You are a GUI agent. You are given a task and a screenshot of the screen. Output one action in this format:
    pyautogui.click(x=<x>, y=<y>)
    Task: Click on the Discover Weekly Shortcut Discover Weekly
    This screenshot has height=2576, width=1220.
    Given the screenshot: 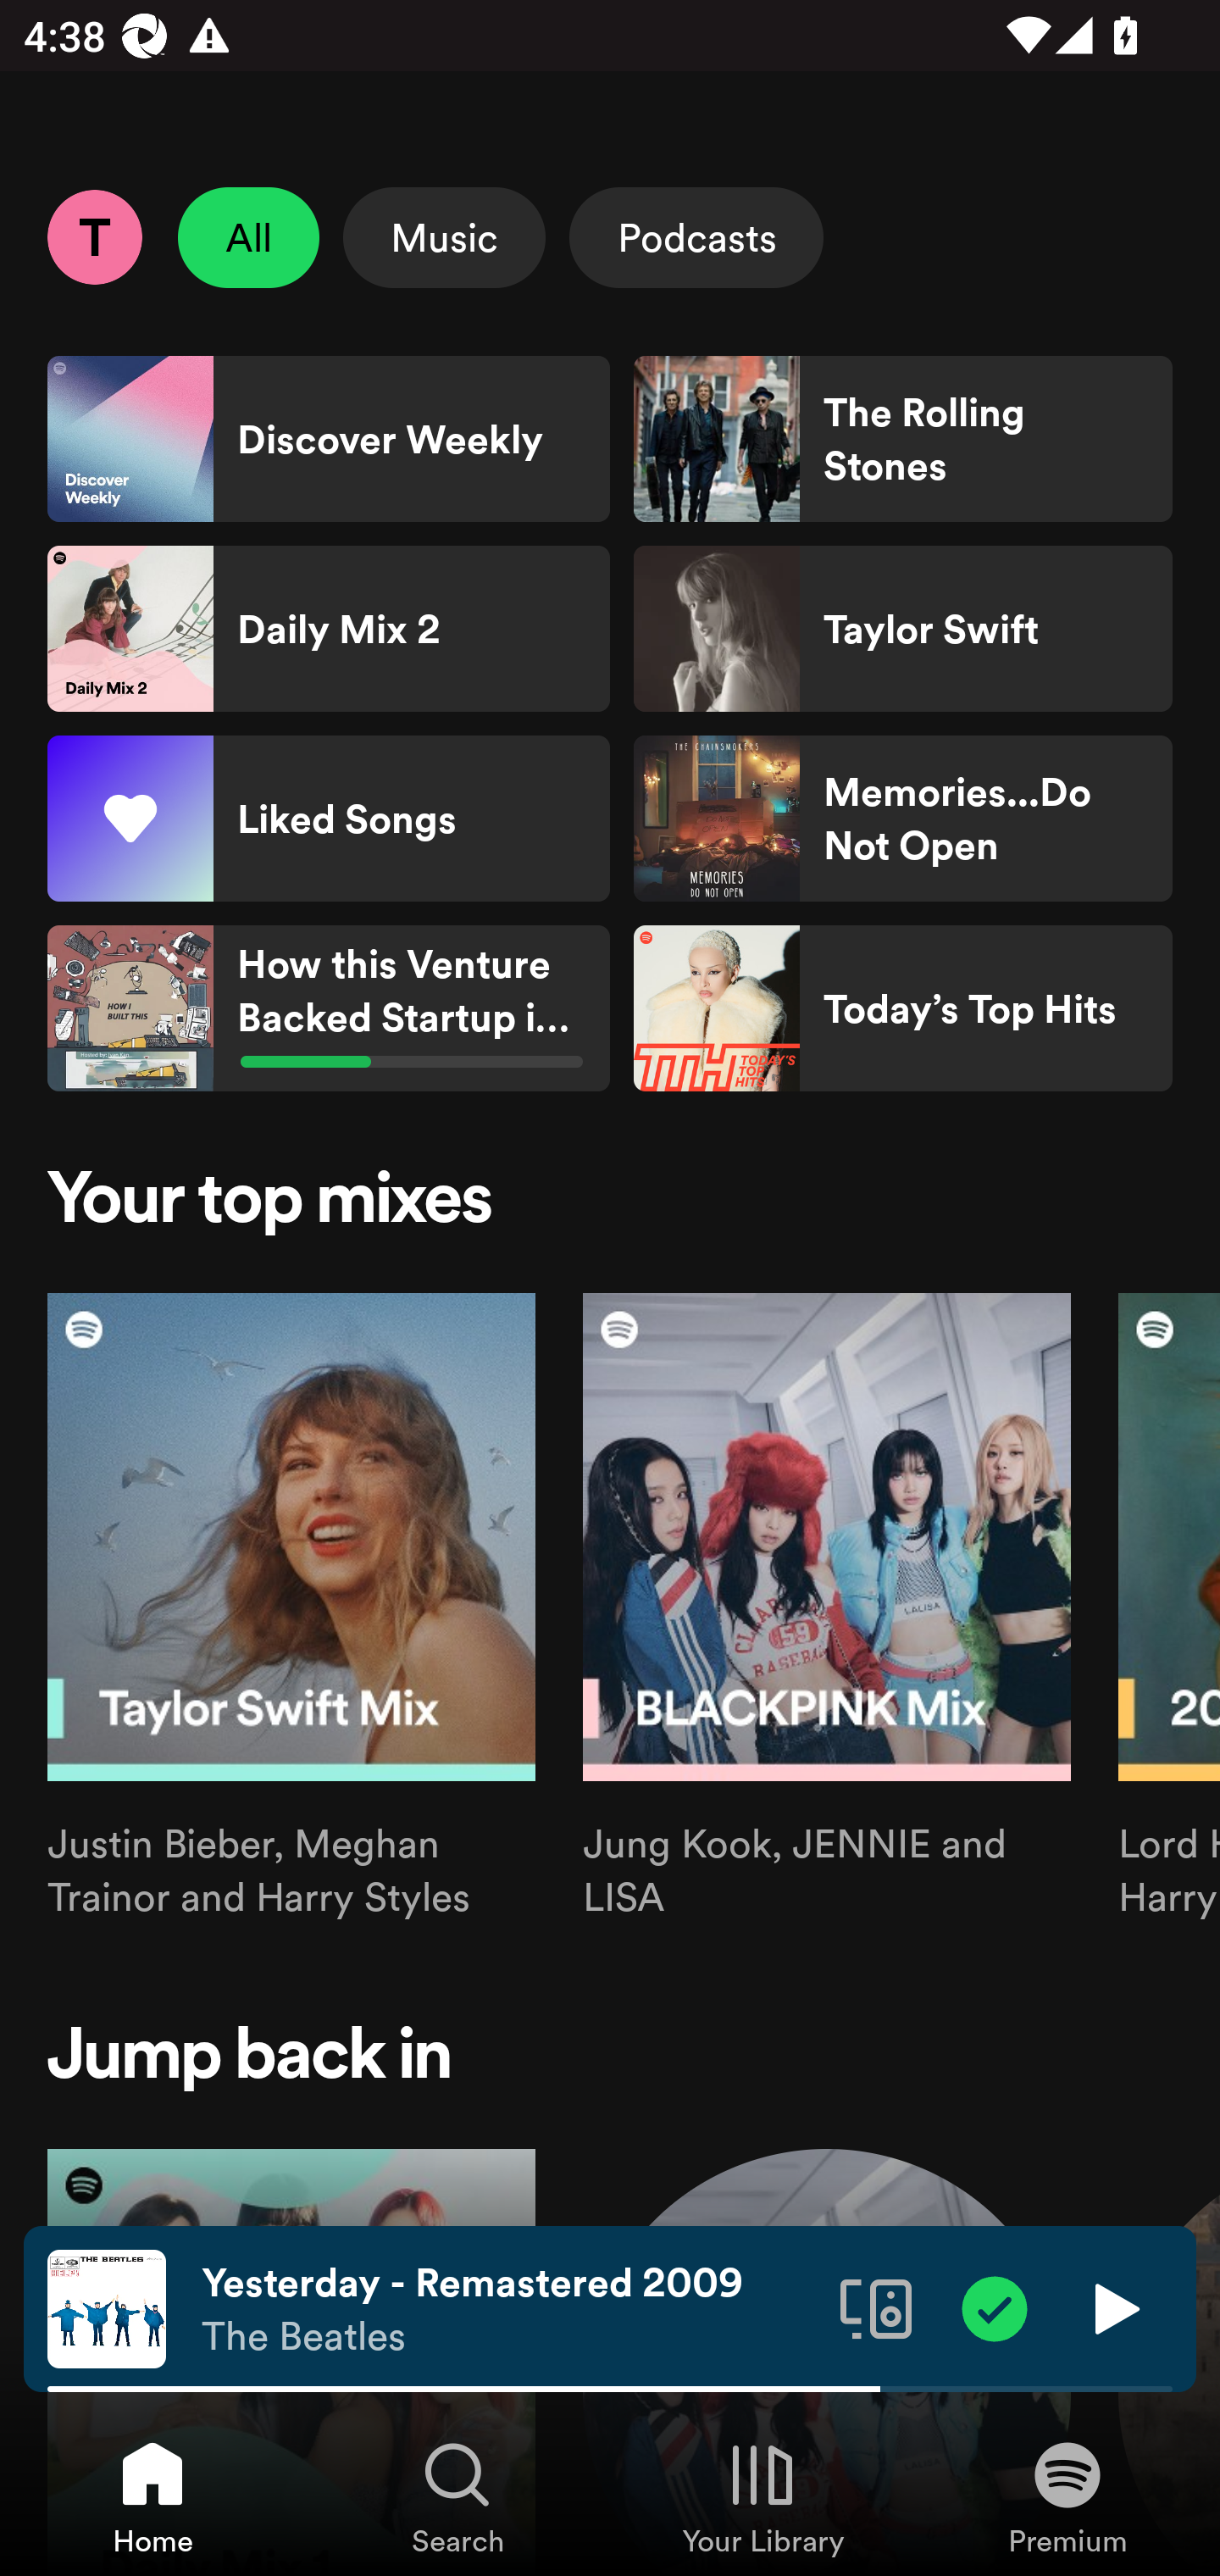 What is the action you would take?
    pyautogui.click(x=329, y=439)
    